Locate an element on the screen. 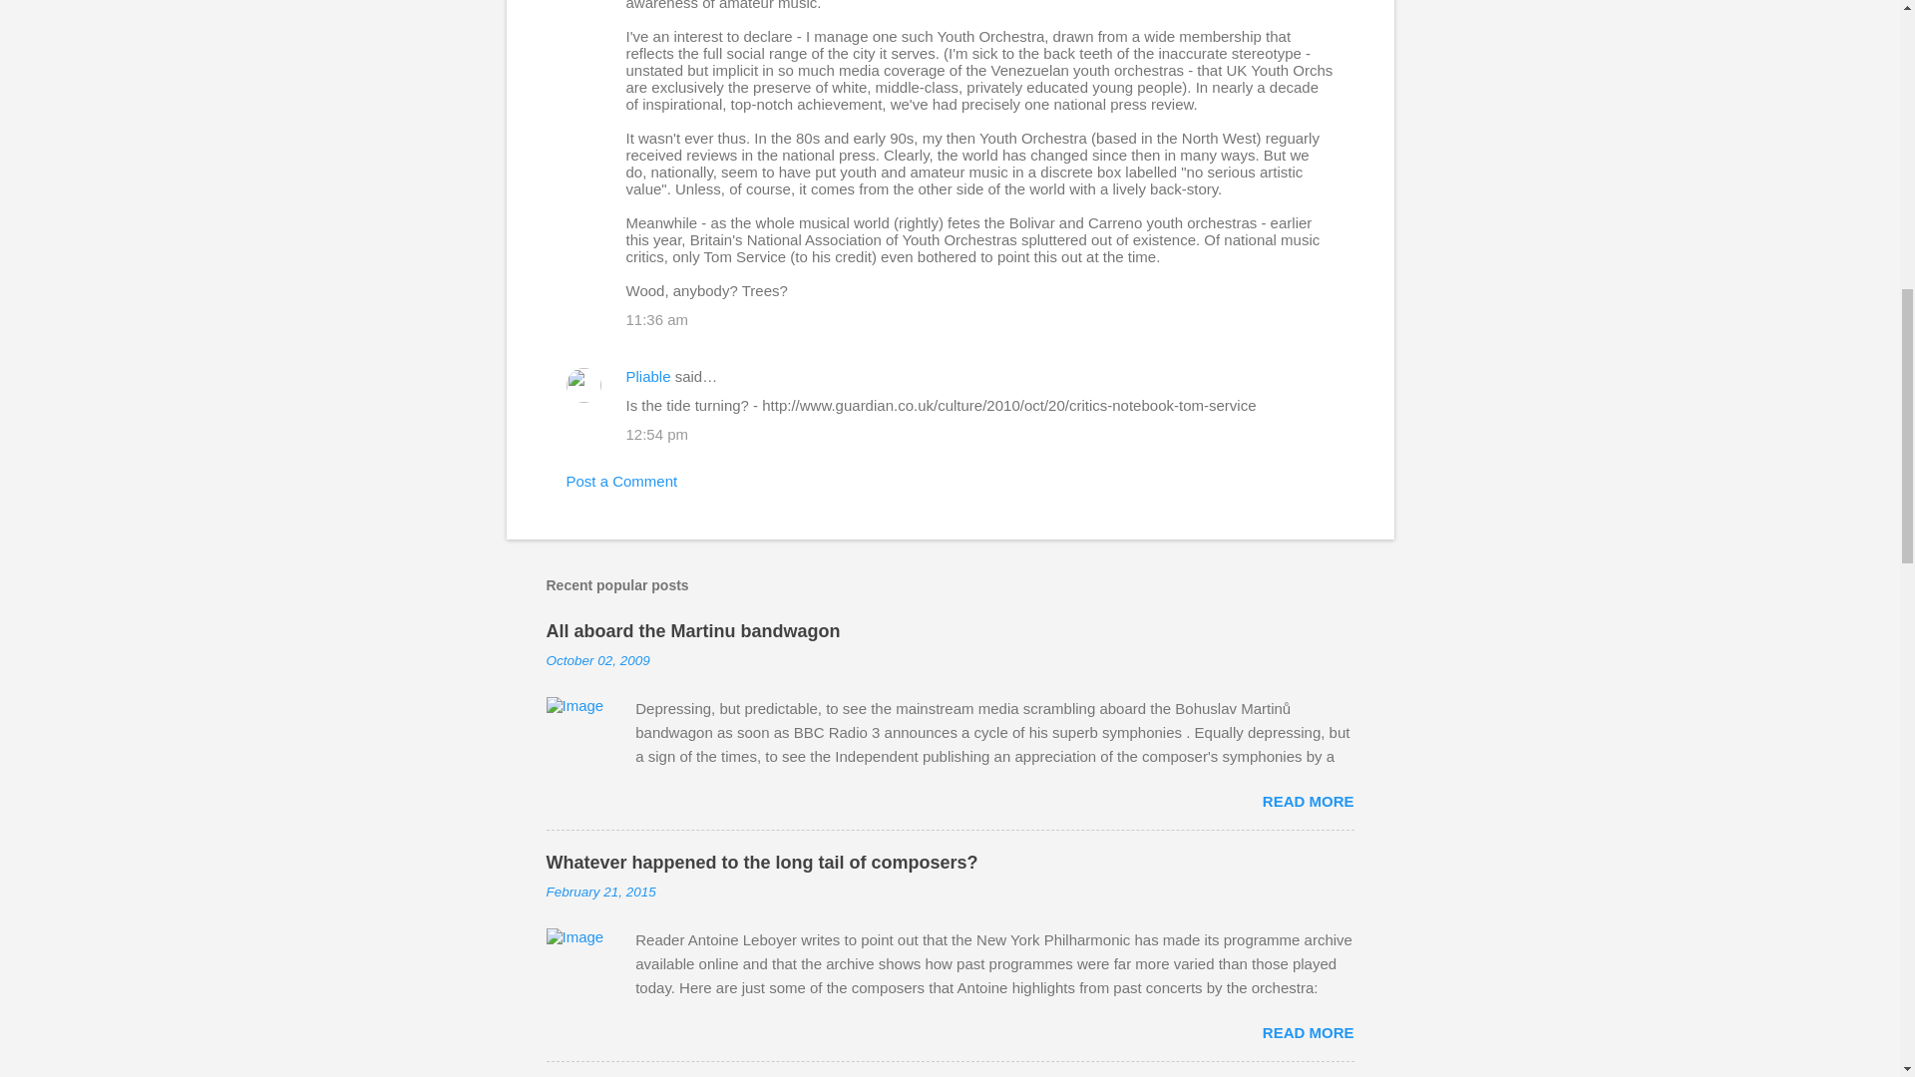 This screenshot has width=1915, height=1077. October 02, 2009 is located at coordinates (598, 660).